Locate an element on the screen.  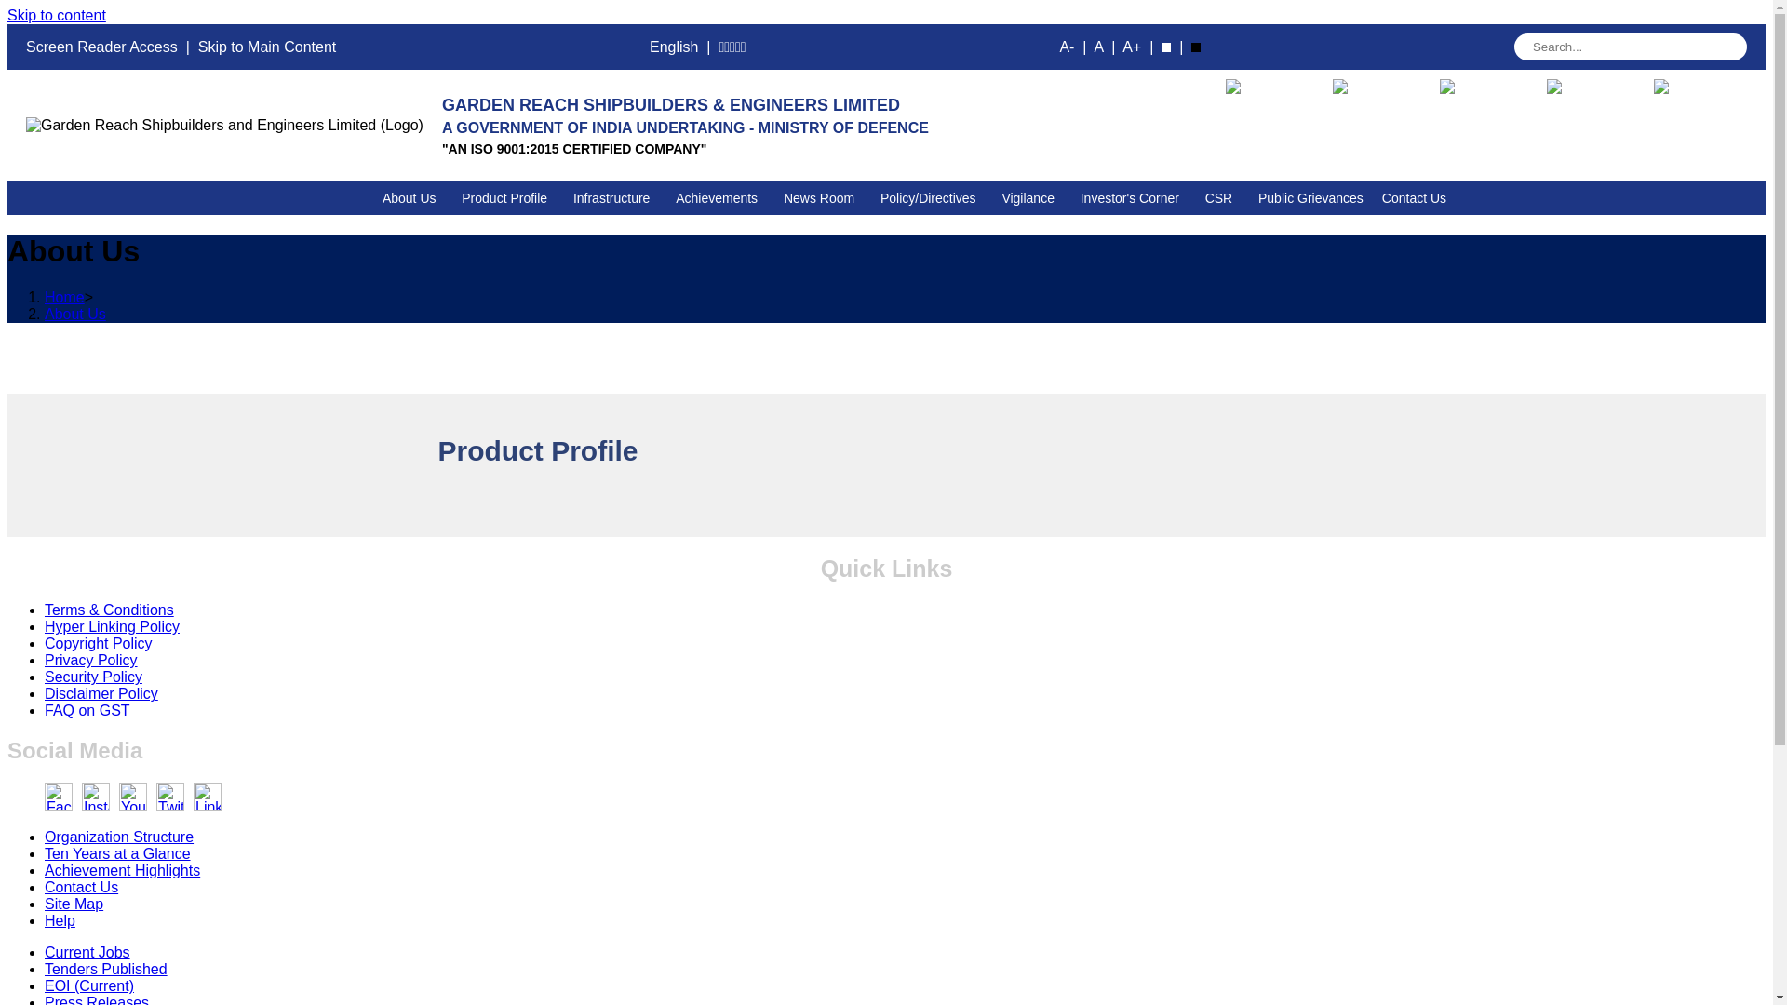
Skip to Main Content is located at coordinates (268, 47).